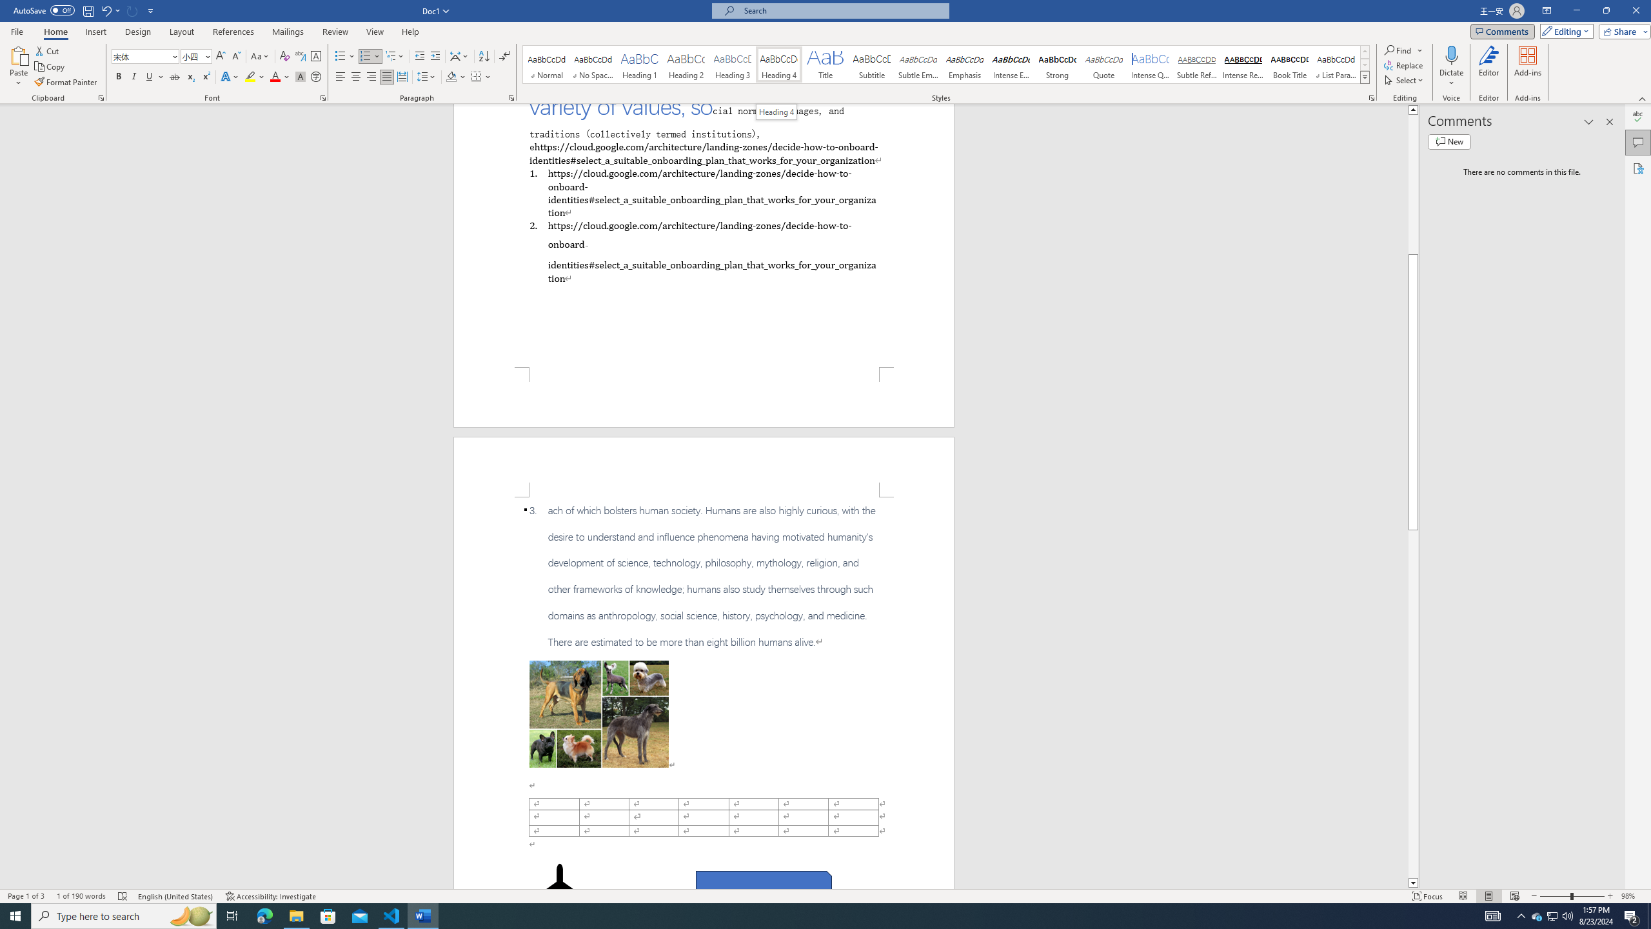 This screenshot has width=1651, height=929. Describe the element at coordinates (598, 714) in the screenshot. I see `Morphological variation in six dogs` at that location.